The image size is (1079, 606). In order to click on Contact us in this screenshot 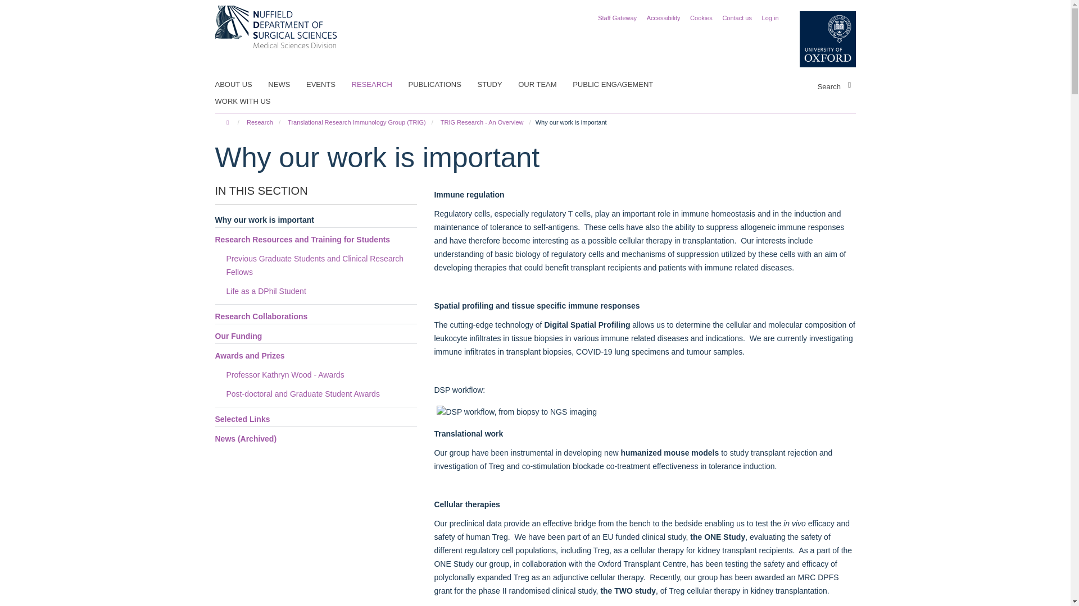, I will do `click(737, 17)`.